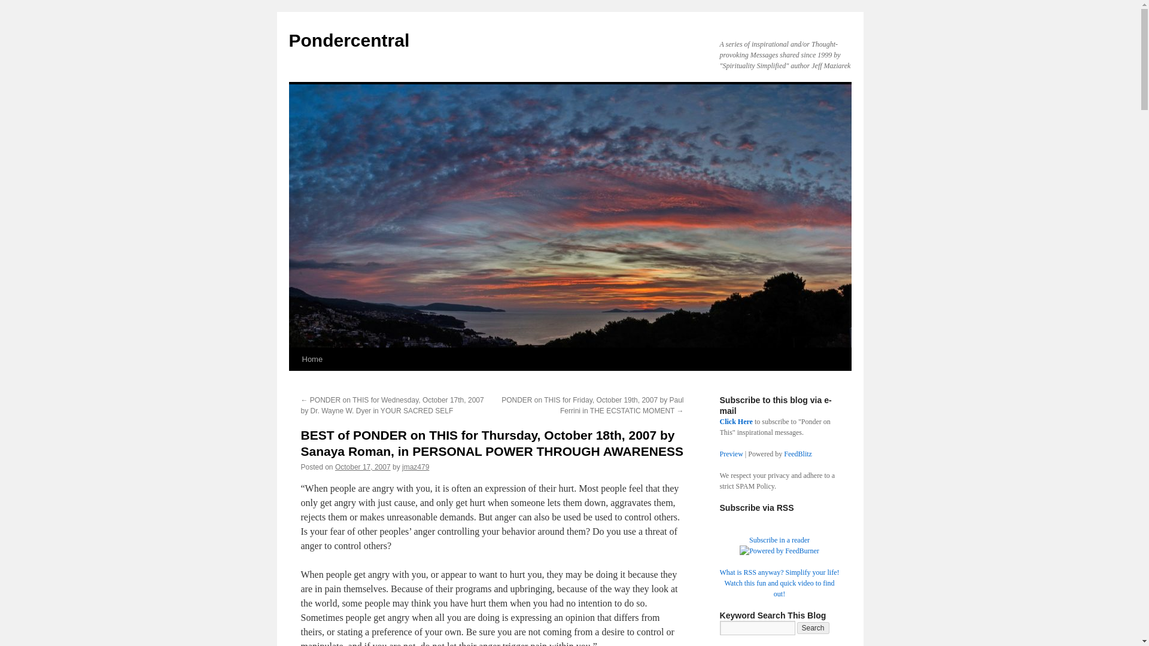 This screenshot has width=1149, height=646. I want to click on Preview, so click(730, 453).